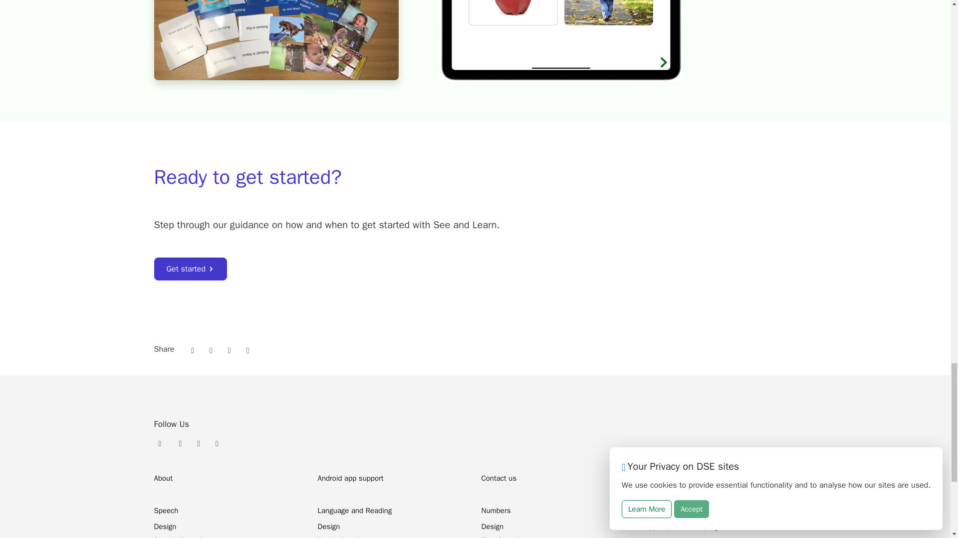 Image resolution: width=958 pixels, height=538 pixels. What do you see at coordinates (230, 350) in the screenshot?
I see `Share on Facebook` at bounding box center [230, 350].